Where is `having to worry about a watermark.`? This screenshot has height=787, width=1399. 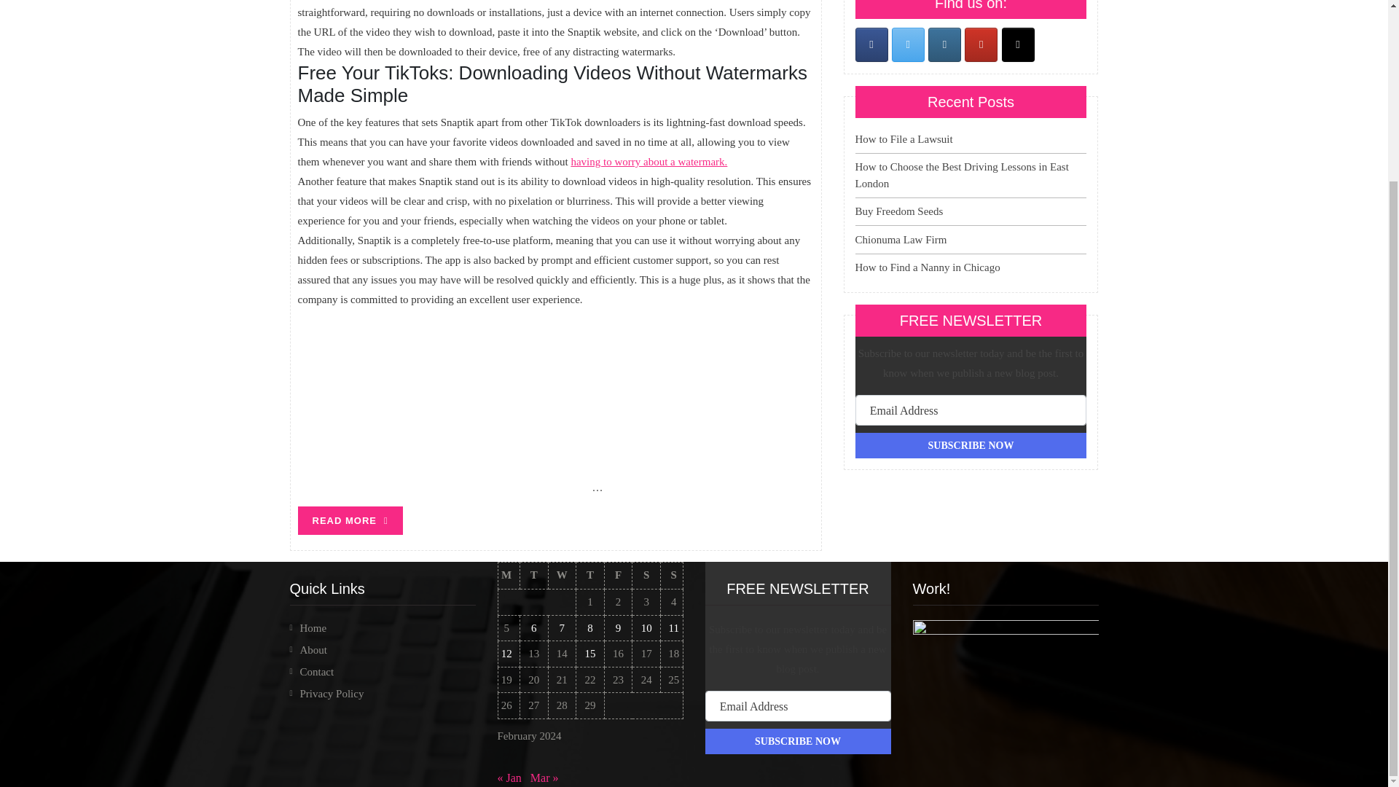
having to worry about a watermark. is located at coordinates (648, 162).